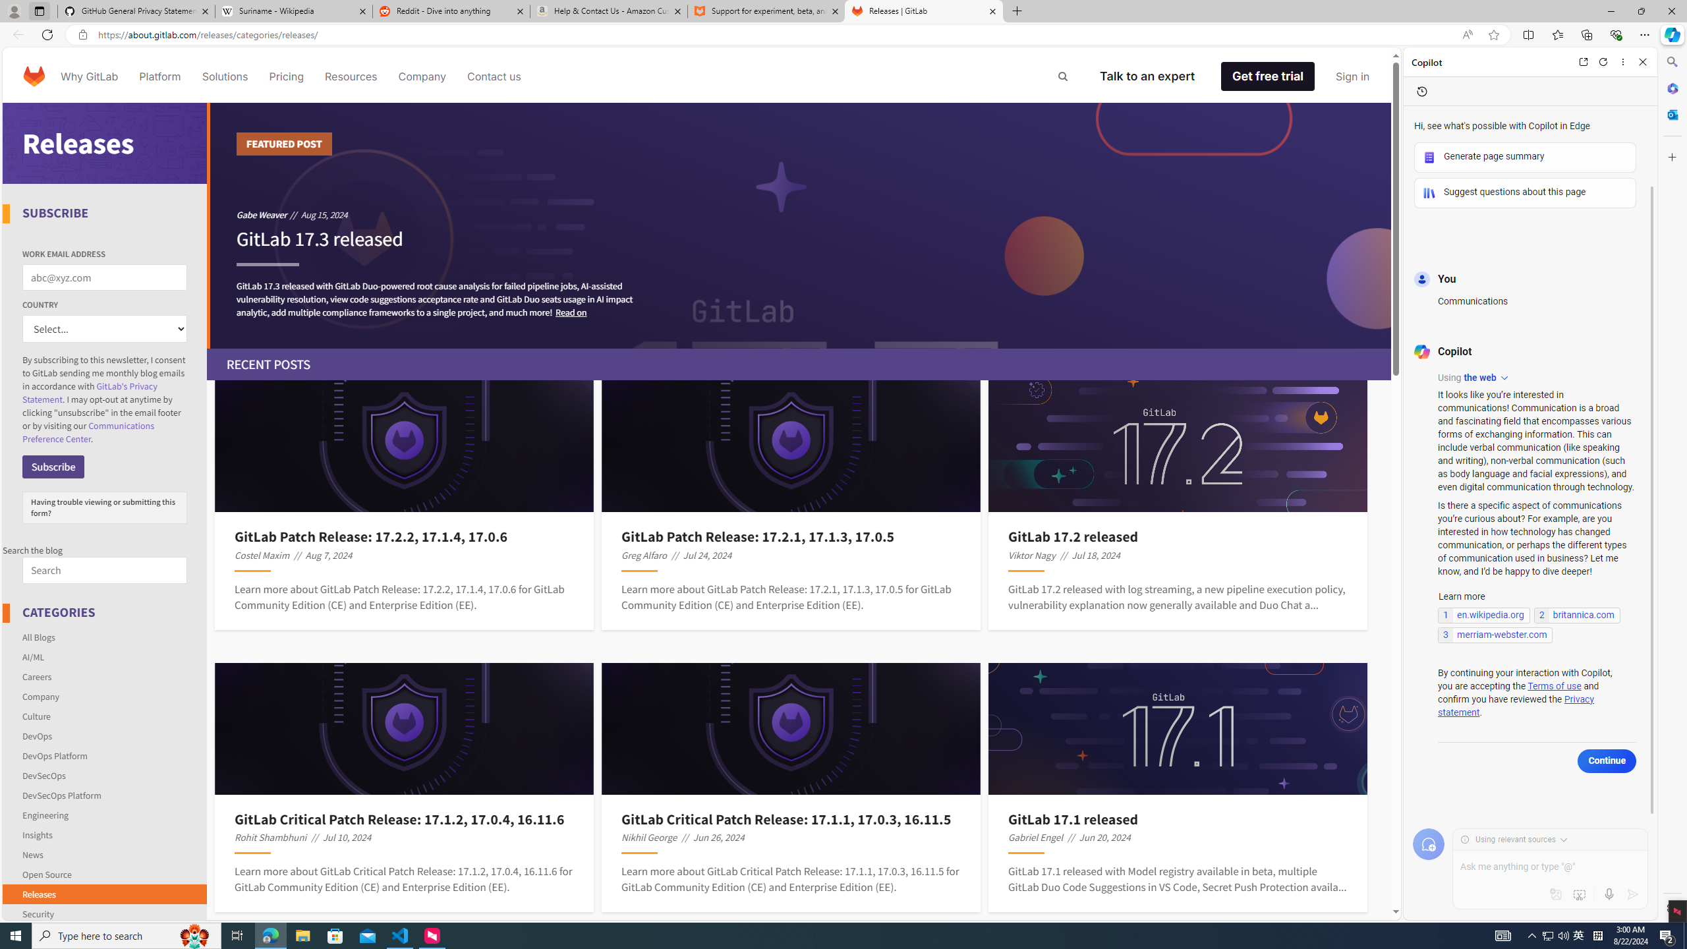 This screenshot has width=1687, height=949. Describe the element at coordinates (45, 815) in the screenshot. I see `Engineering` at that location.